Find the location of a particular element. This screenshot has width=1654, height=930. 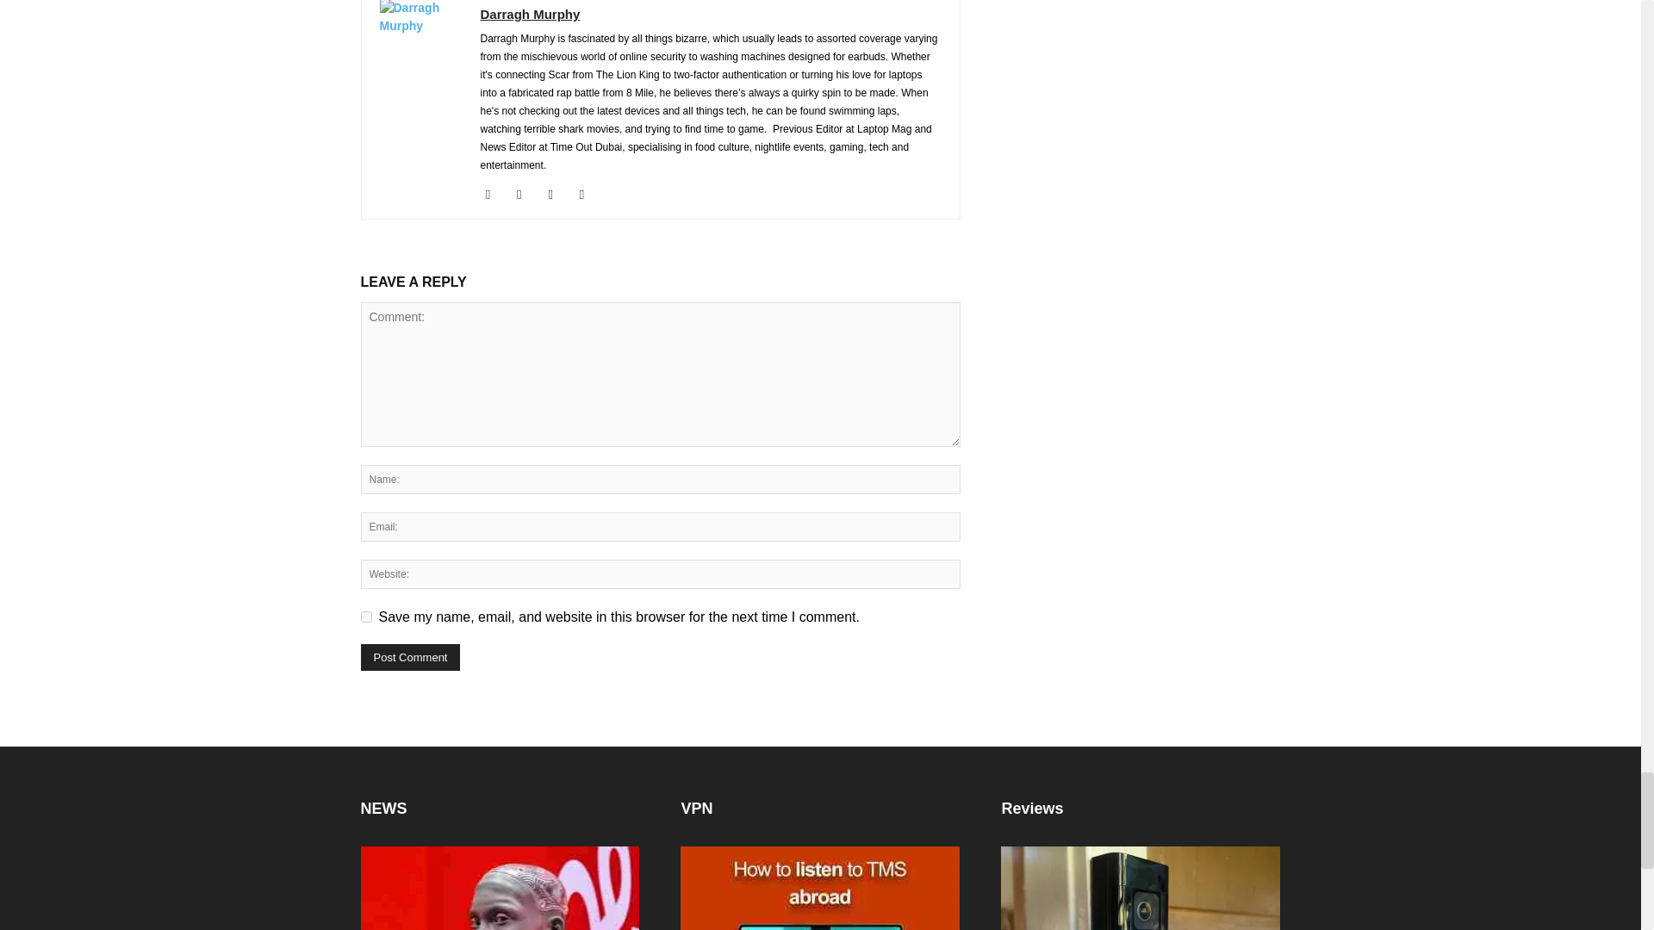

Post Comment is located at coordinates (410, 657).